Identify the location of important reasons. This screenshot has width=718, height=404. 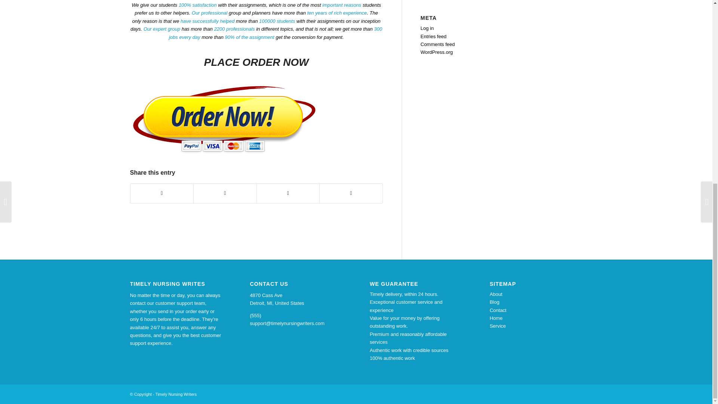
(342, 5).